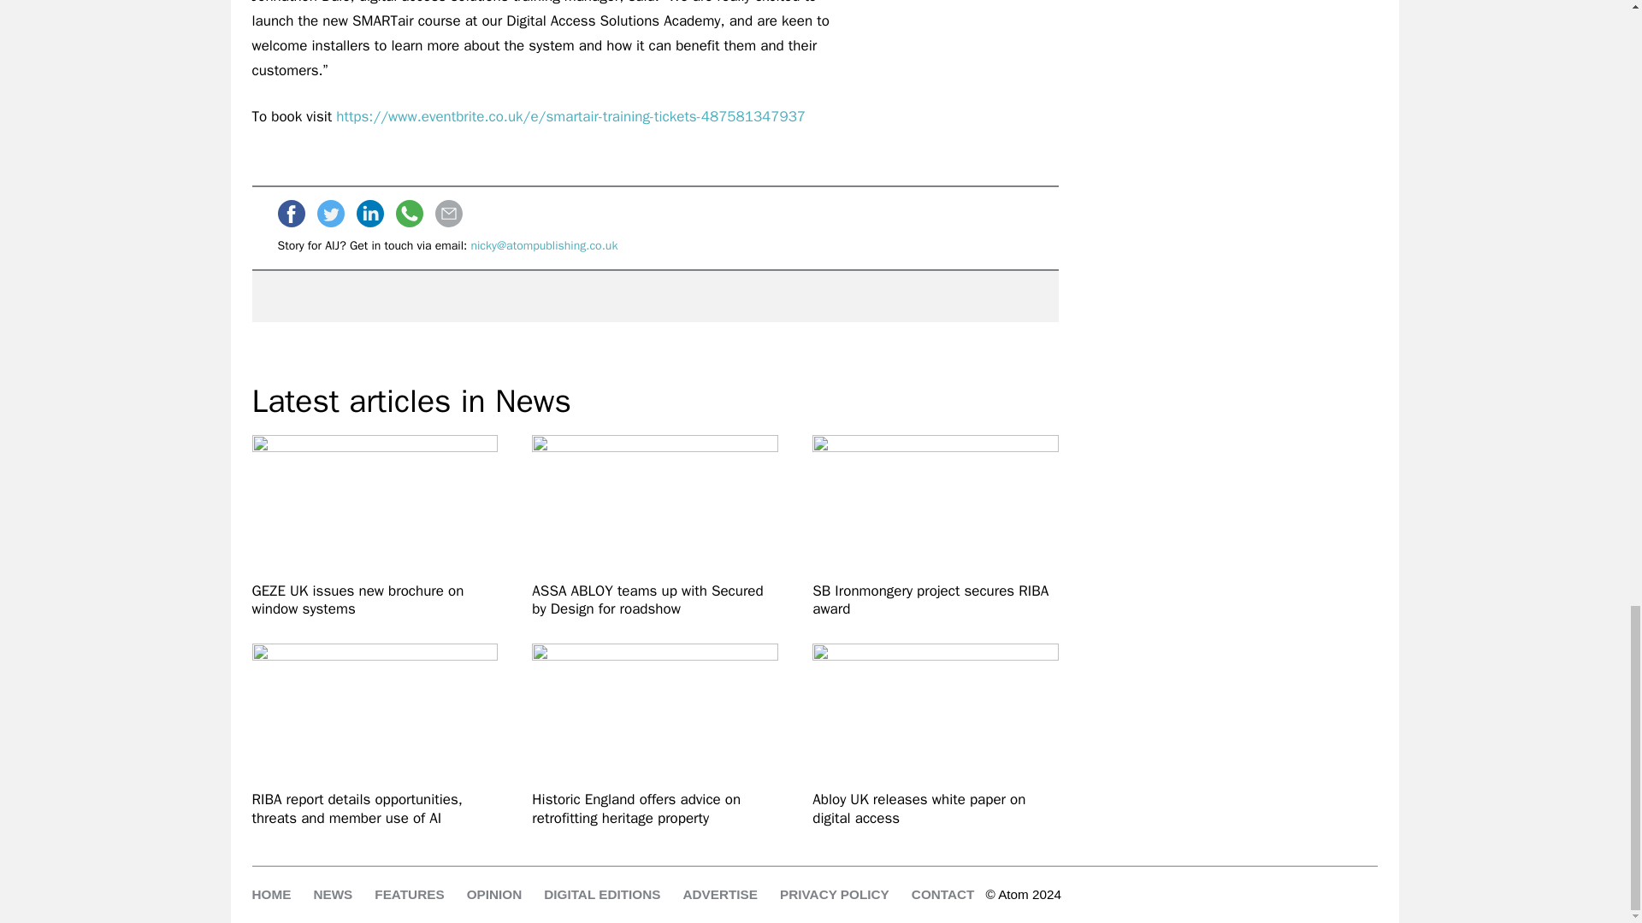 This screenshot has width=1642, height=923. Describe the element at coordinates (374, 503) in the screenshot. I see `GEZE UK issues new brochure on window systems` at that location.